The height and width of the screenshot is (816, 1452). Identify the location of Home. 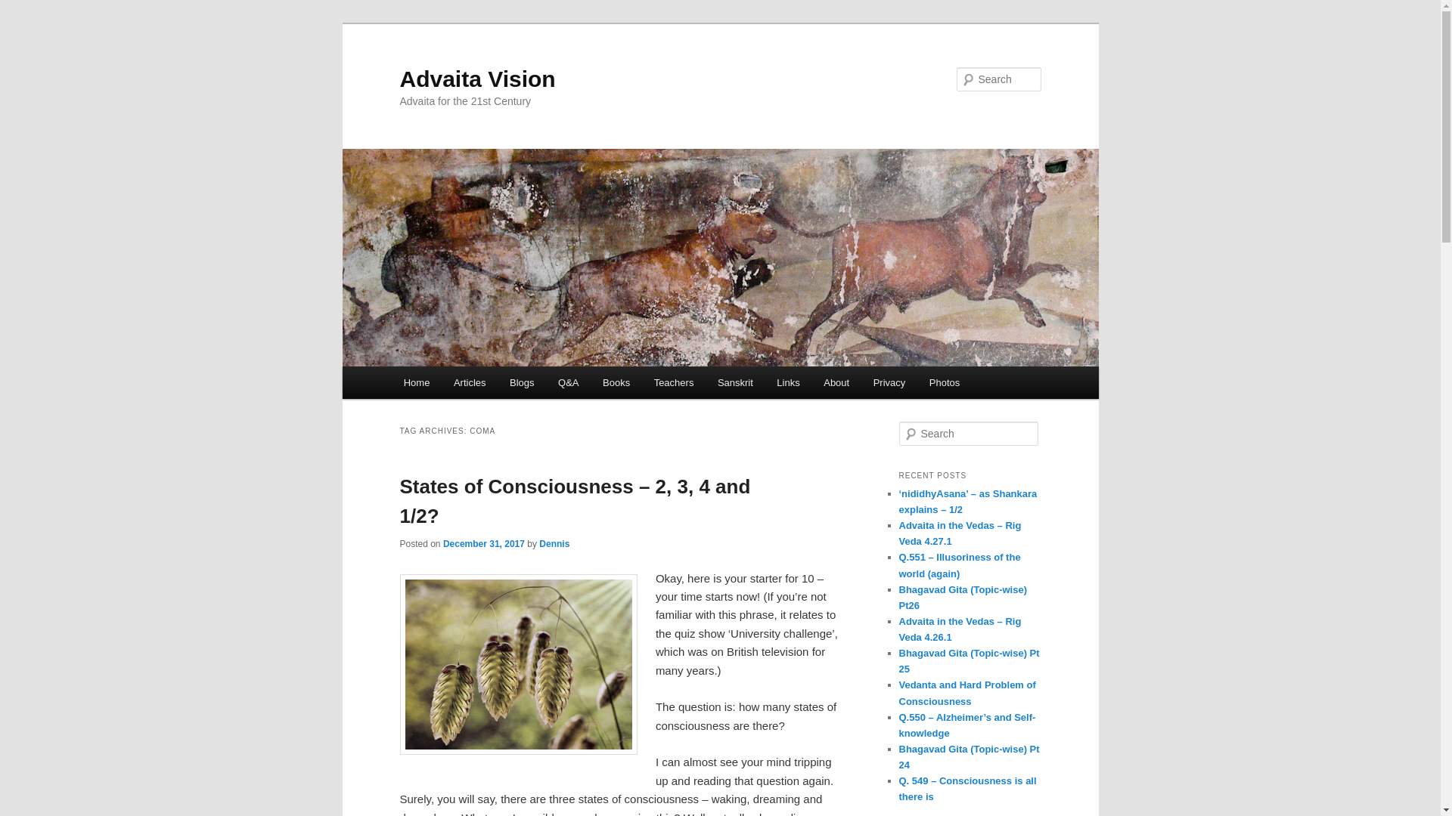
(416, 382).